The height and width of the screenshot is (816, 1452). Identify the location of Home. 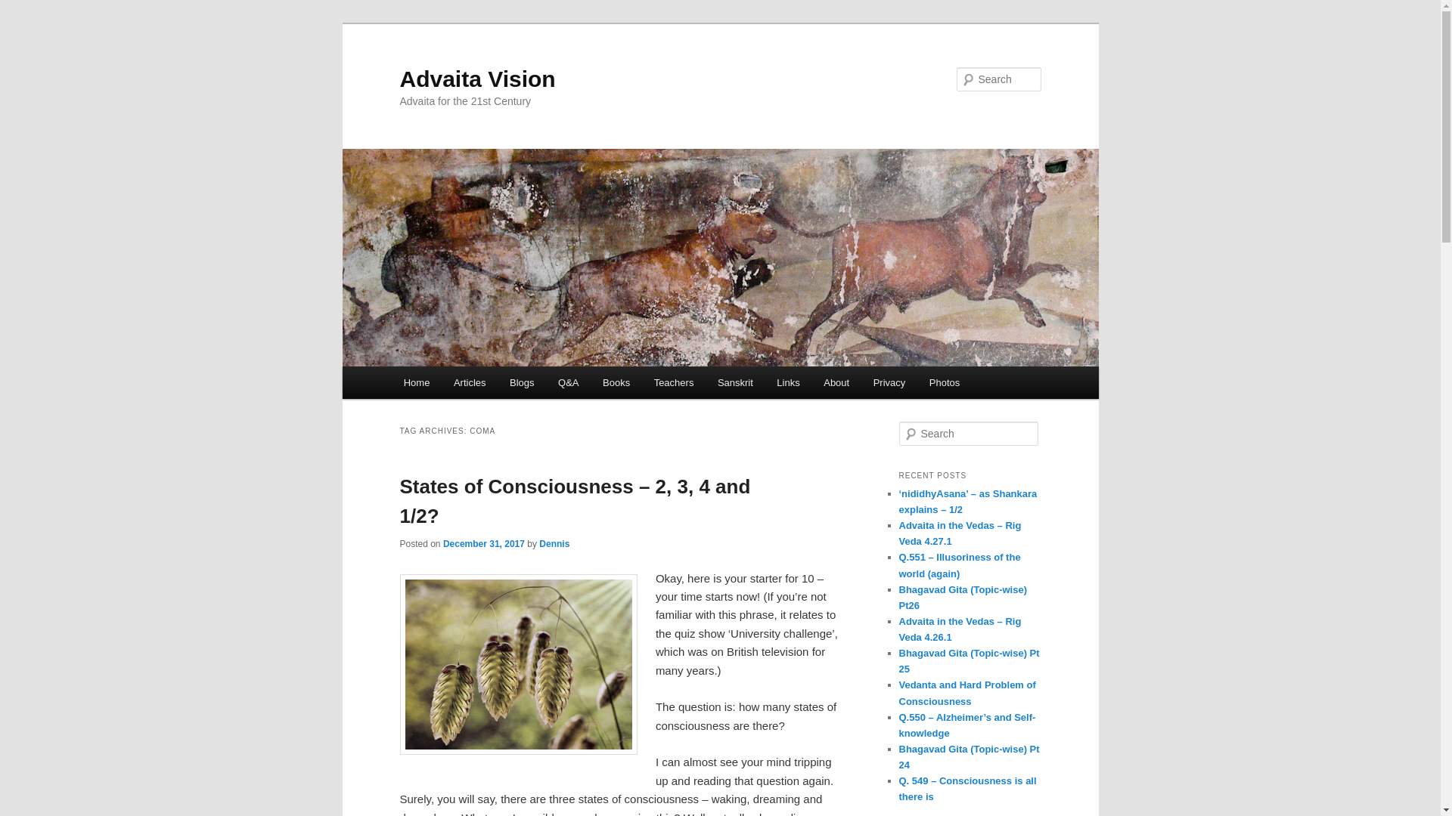
(416, 382).